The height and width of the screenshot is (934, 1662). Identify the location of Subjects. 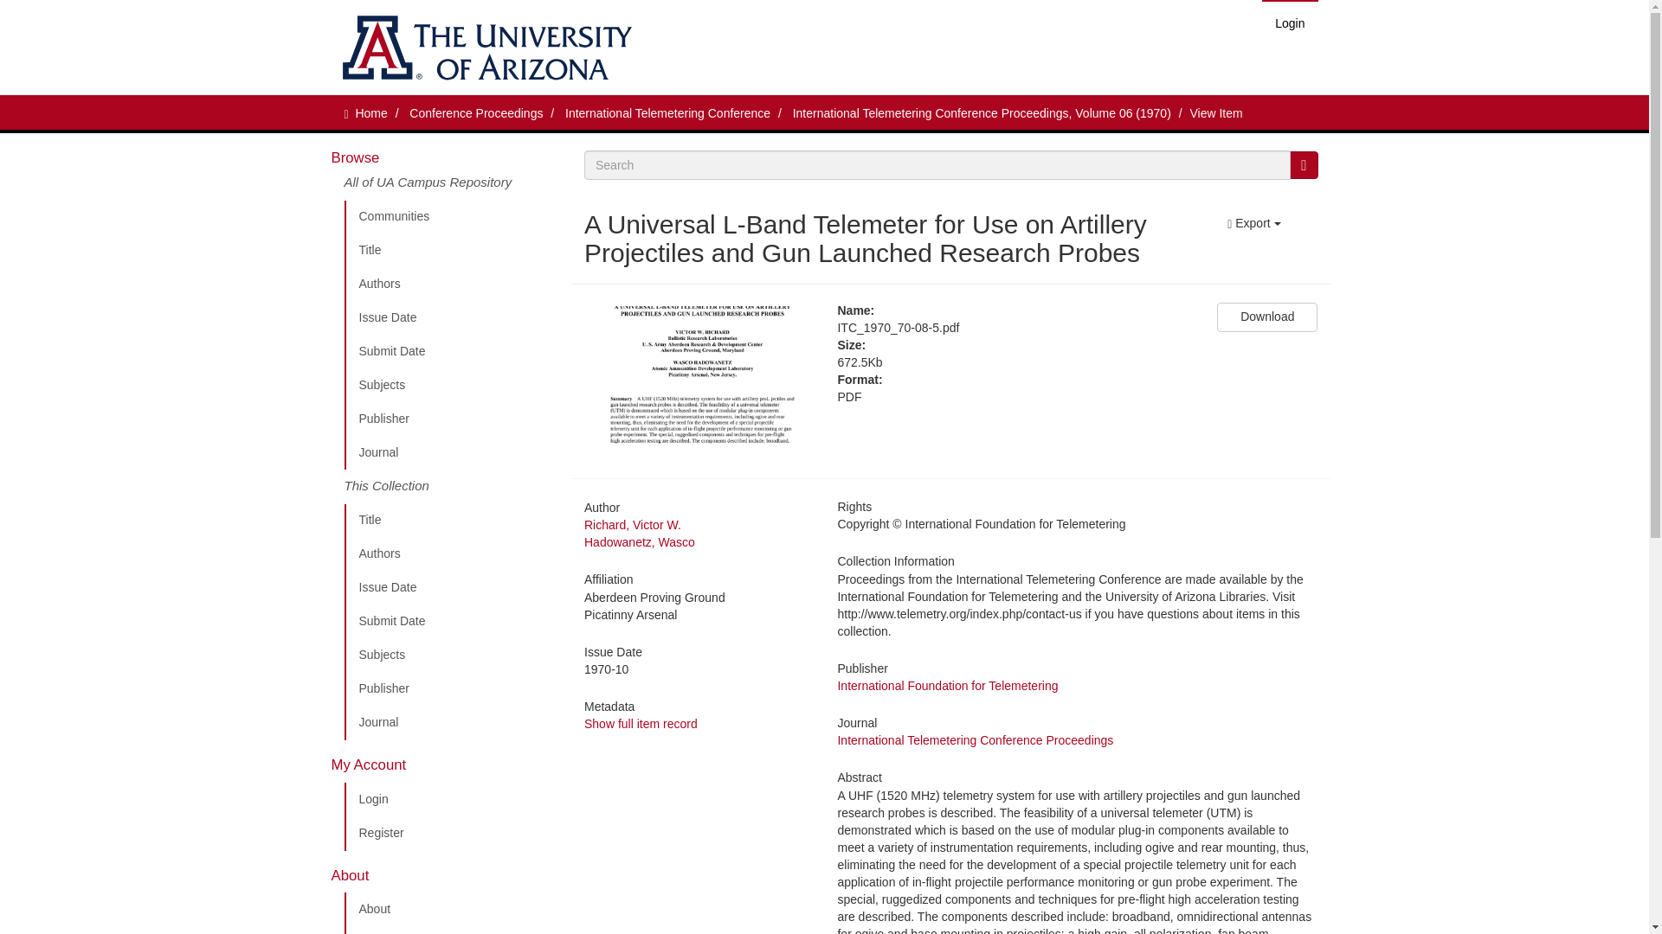
(451, 385).